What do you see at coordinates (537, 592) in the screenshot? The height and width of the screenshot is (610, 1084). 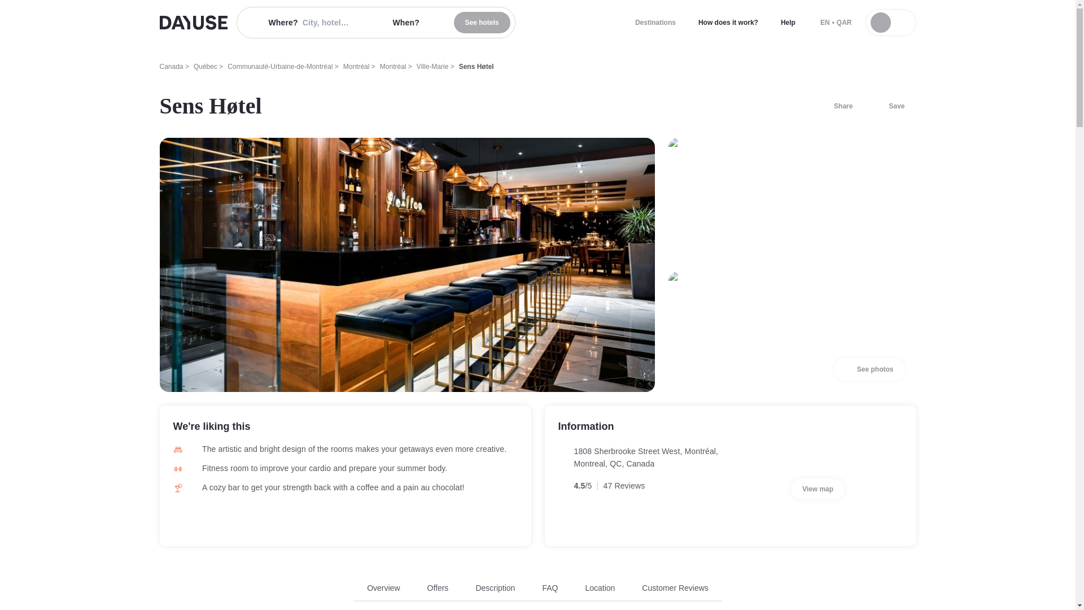 I see `Help` at bounding box center [537, 592].